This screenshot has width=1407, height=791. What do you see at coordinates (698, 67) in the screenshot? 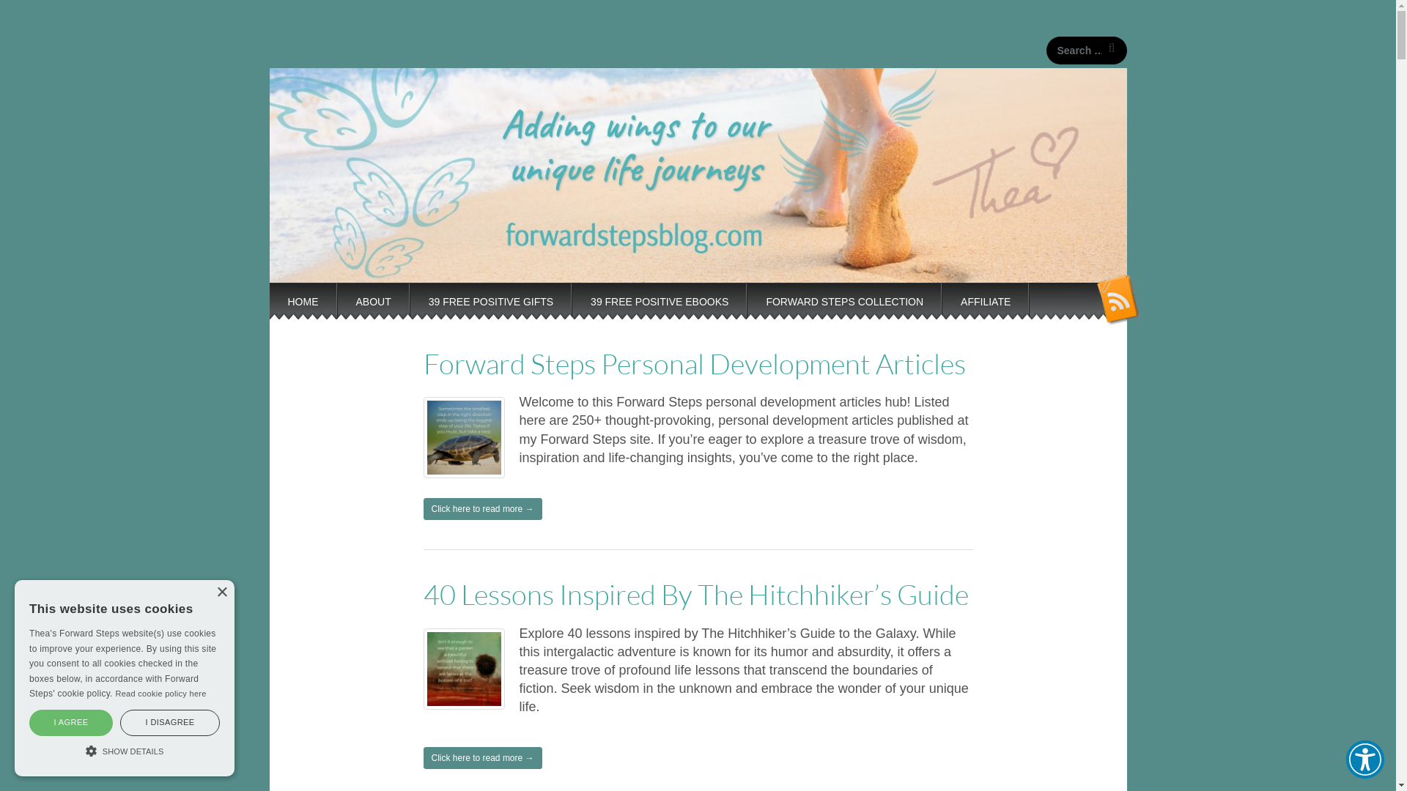
I see `Forward Steps Personal Development Blog` at bounding box center [698, 67].